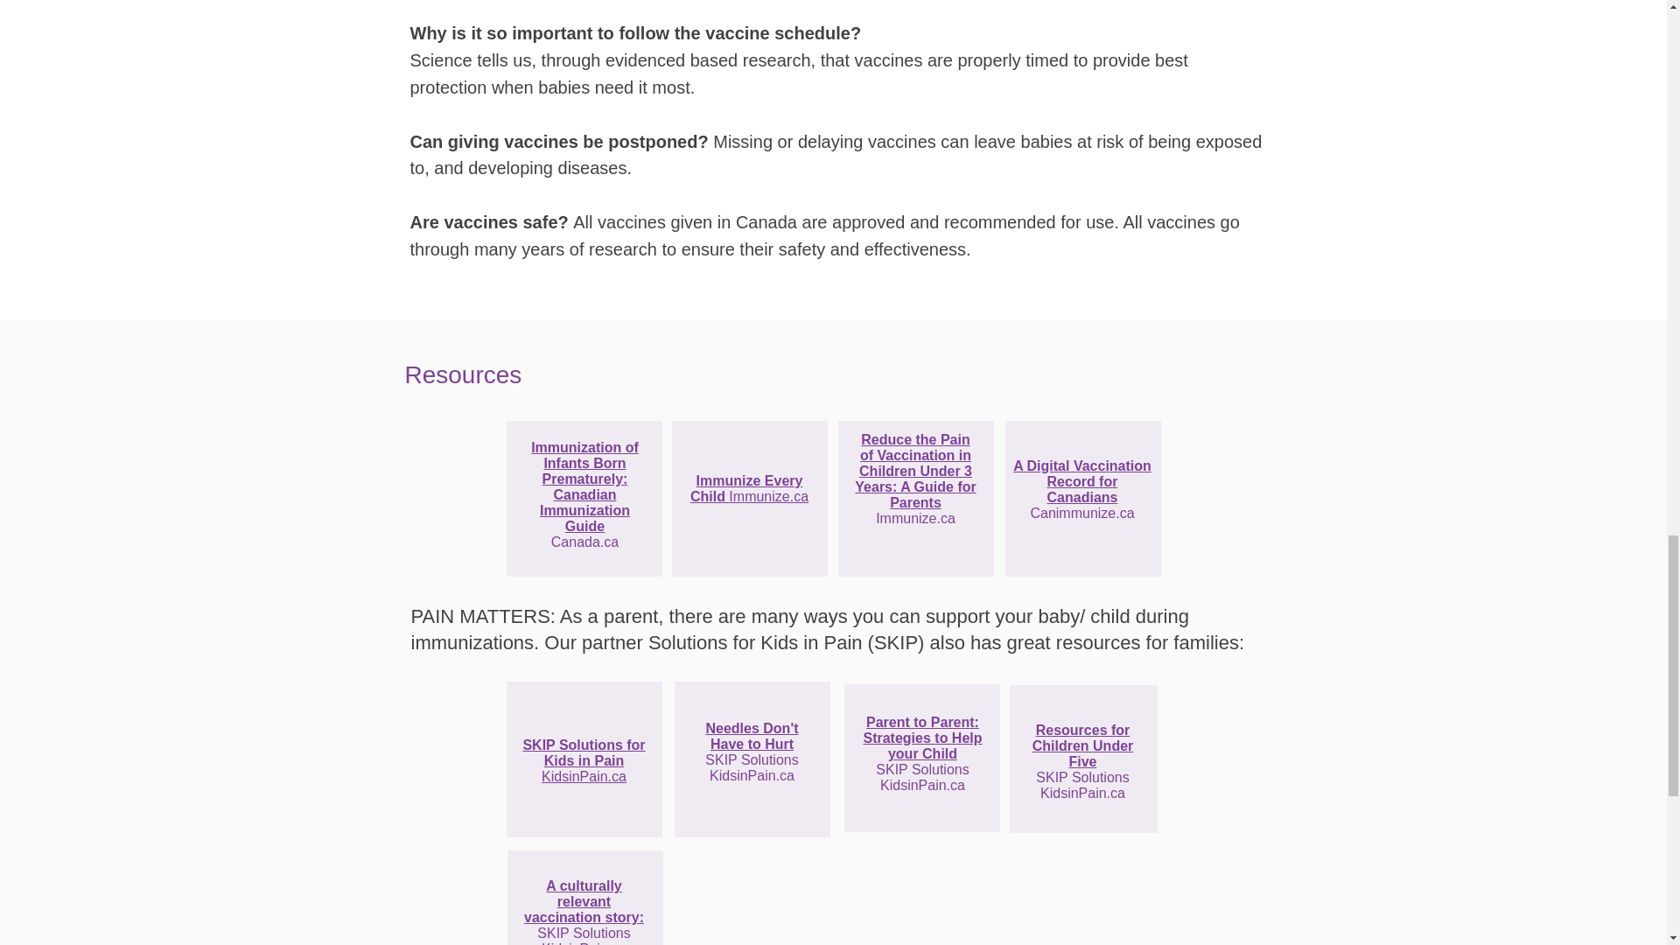  What do you see at coordinates (1081, 489) in the screenshot?
I see `A Digital Vaccination Record for Canadians Canimmunize.ca` at bounding box center [1081, 489].